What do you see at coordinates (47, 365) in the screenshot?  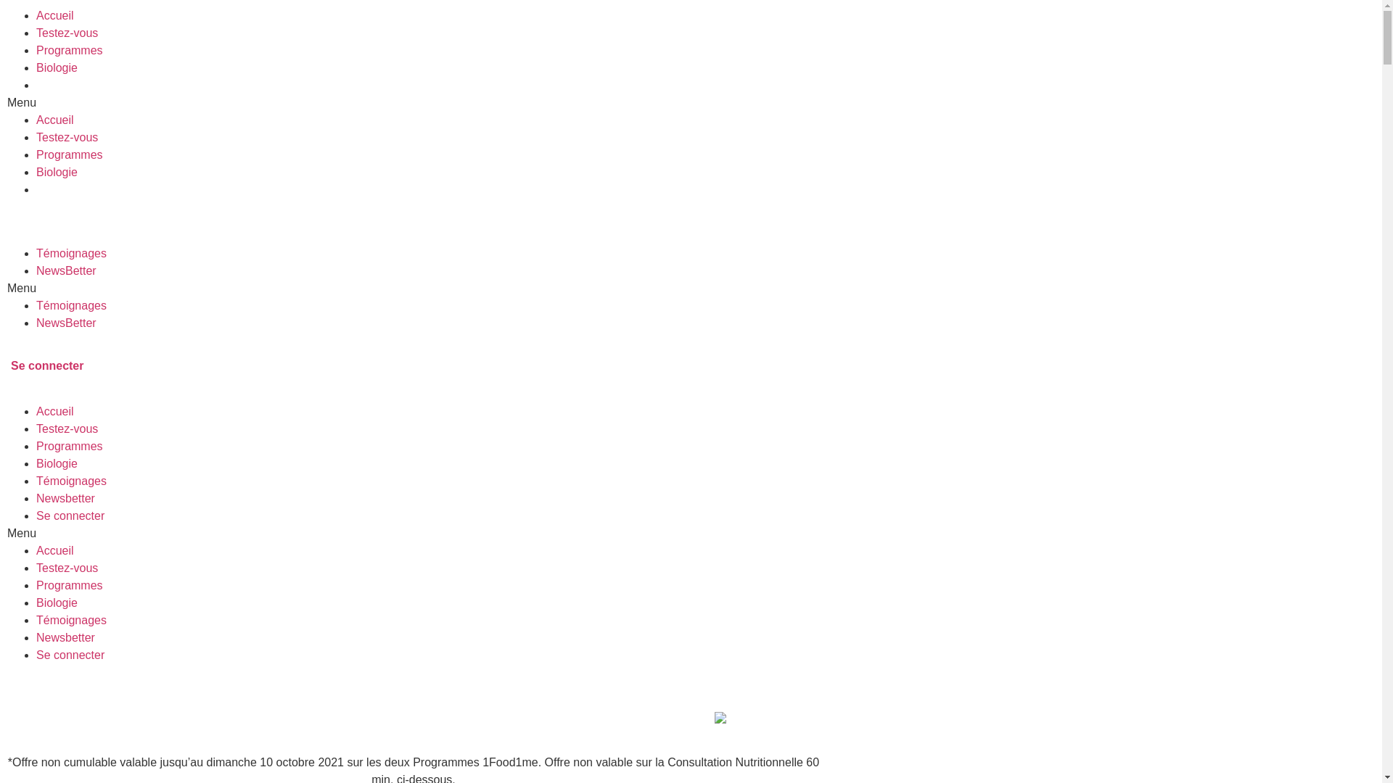 I see `Se connecter` at bounding box center [47, 365].